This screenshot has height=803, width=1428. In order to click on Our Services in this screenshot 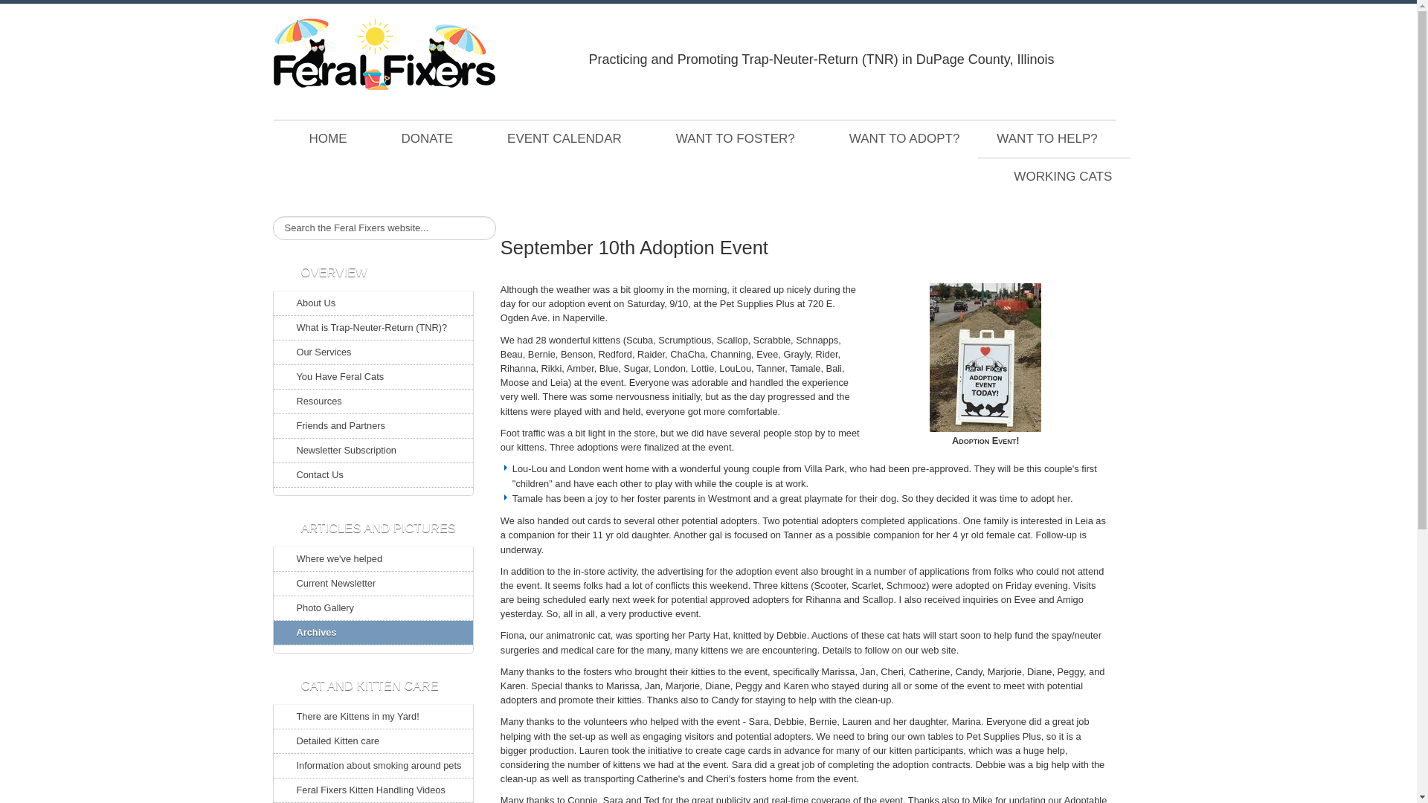, I will do `click(373, 352)`.